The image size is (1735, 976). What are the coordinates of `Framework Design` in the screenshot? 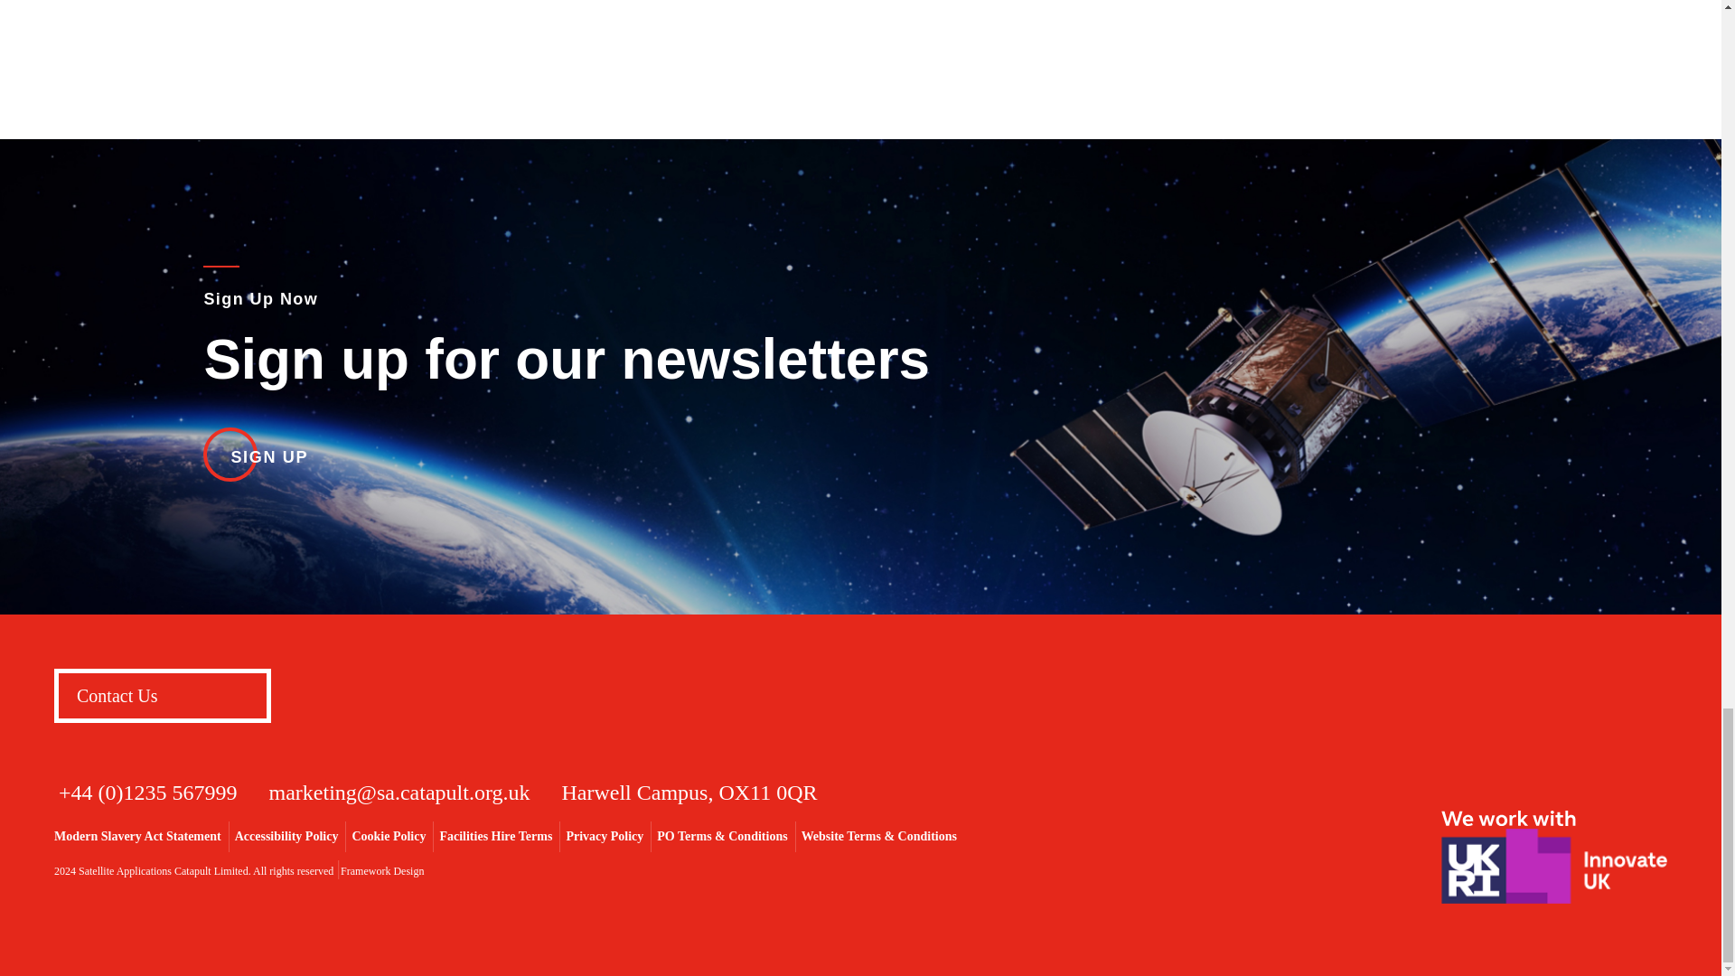 It's located at (381, 870).